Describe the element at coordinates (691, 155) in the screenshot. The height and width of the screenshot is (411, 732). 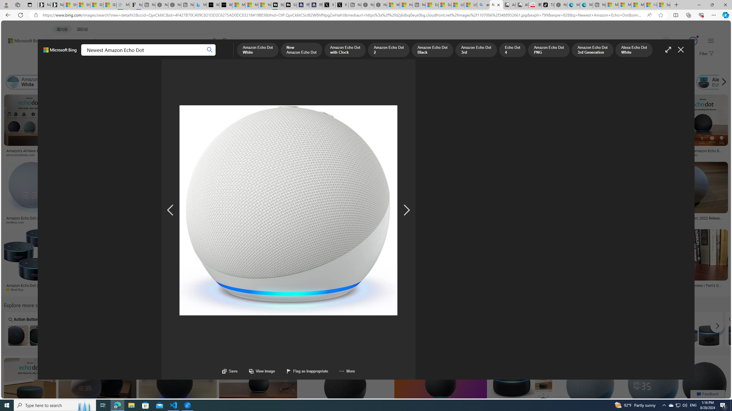
I see `pbtech.co.nz` at that location.